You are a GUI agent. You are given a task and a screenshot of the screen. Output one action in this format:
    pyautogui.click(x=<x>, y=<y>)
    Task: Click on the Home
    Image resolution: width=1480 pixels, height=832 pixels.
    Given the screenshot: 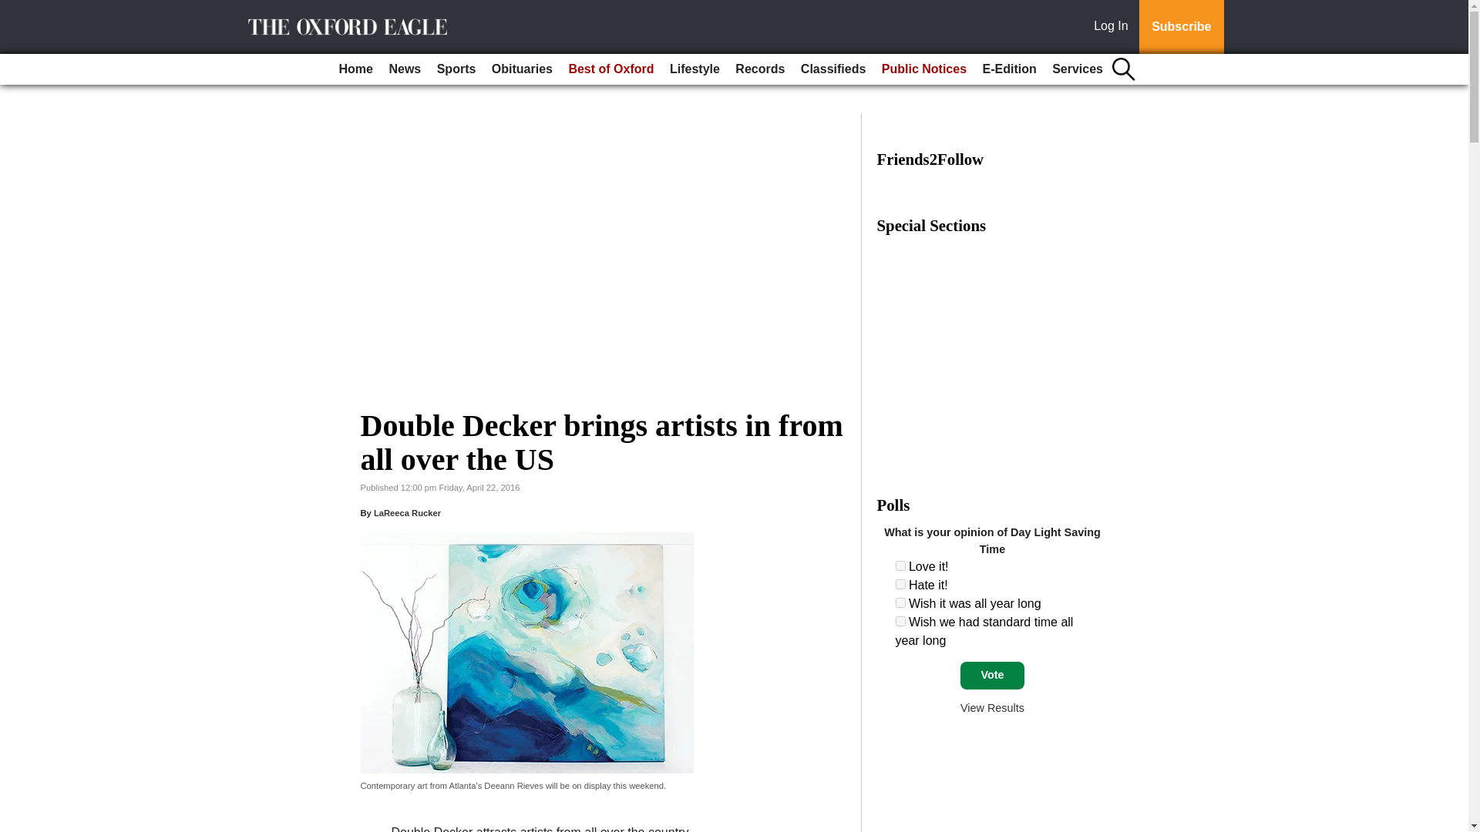 What is the action you would take?
    pyautogui.click(x=356, y=69)
    